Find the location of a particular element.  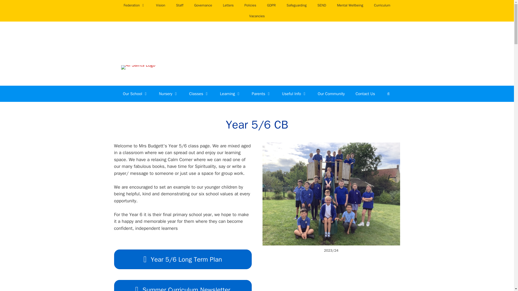

Federation is located at coordinates (134, 5).